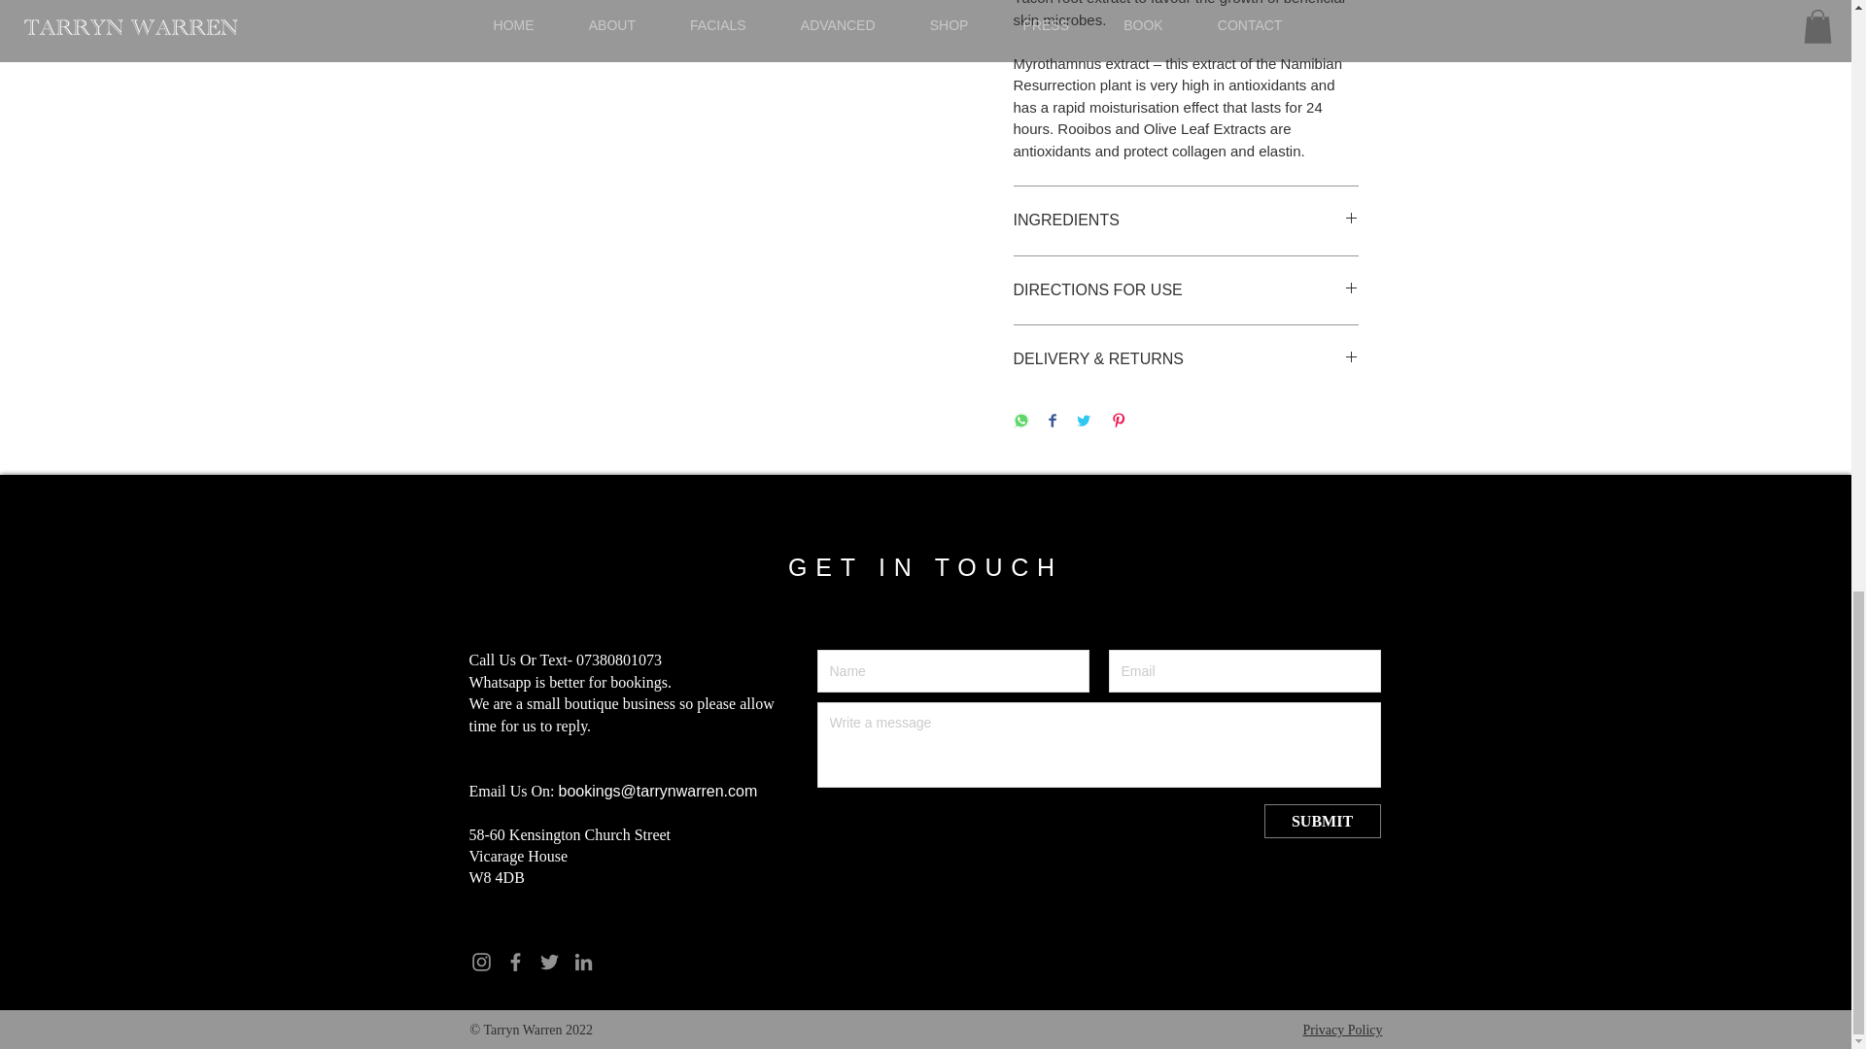 Image resolution: width=1866 pixels, height=1049 pixels. What do you see at coordinates (1342, 1030) in the screenshot?
I see `Privacy Policy` at bounding box center [1342, 1030].